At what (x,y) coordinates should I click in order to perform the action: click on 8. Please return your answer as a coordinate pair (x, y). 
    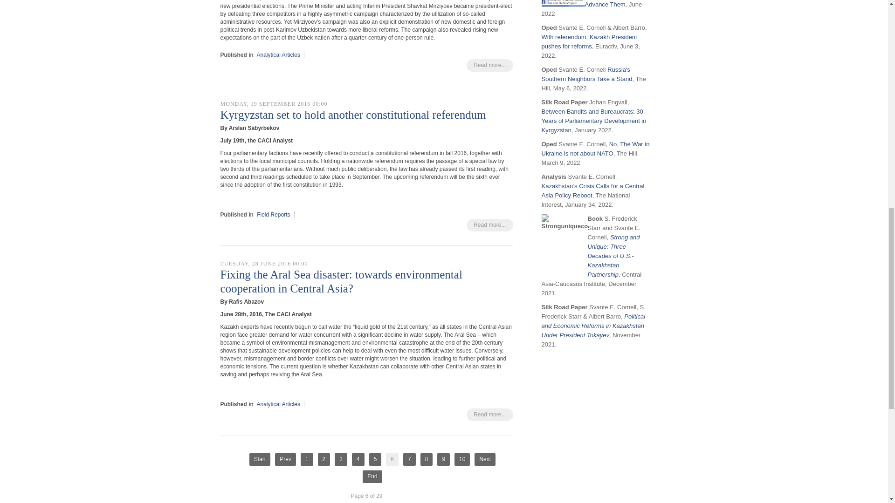
    Looking at the image, I should click on (427, 459).